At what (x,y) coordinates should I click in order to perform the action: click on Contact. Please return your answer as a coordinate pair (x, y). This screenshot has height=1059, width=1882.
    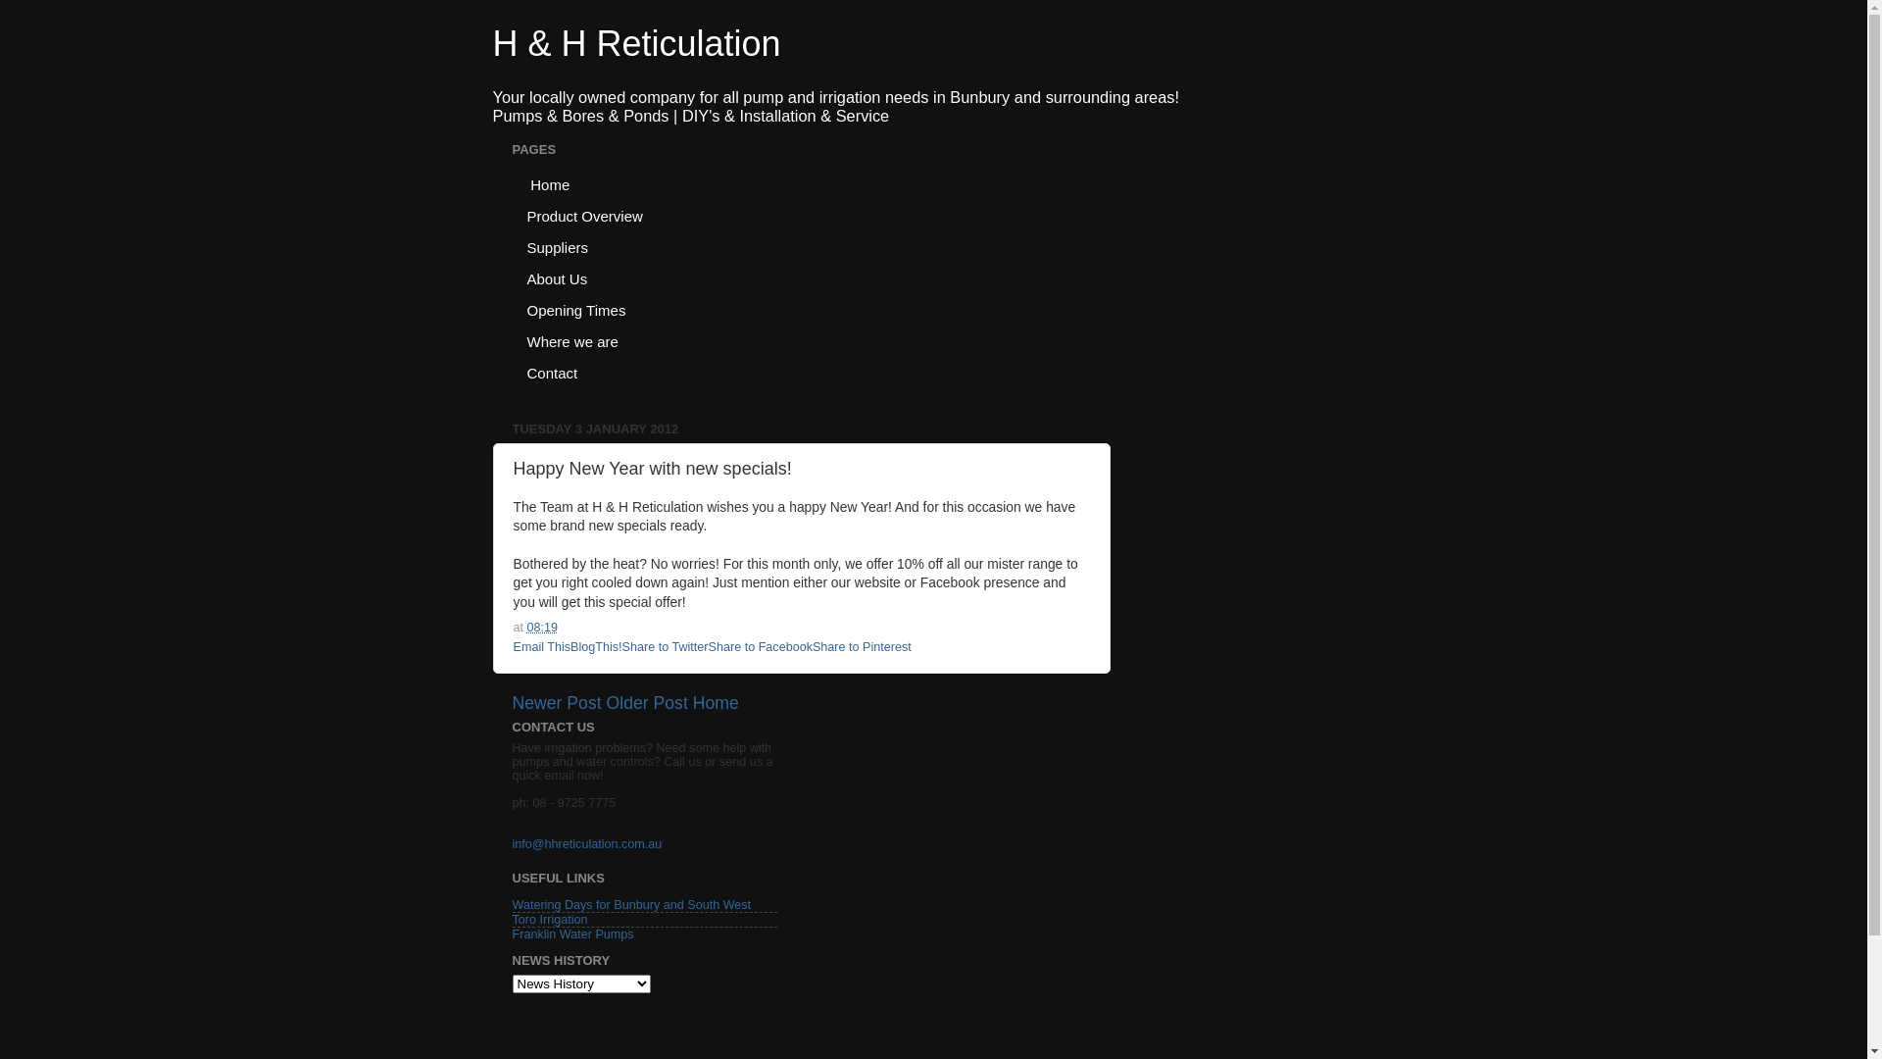
    Looking at the image, I should click on (553, 373).